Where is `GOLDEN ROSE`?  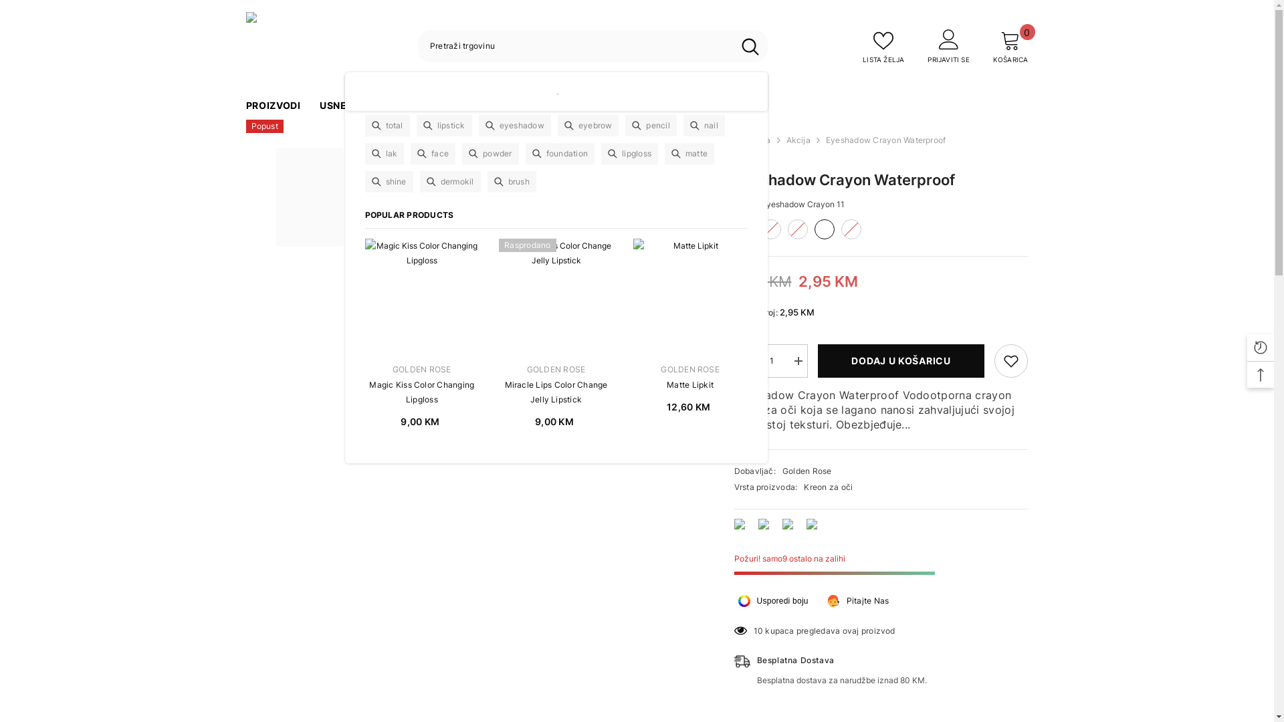 GOLDEN ROSE is located at coordinates (690, 369).